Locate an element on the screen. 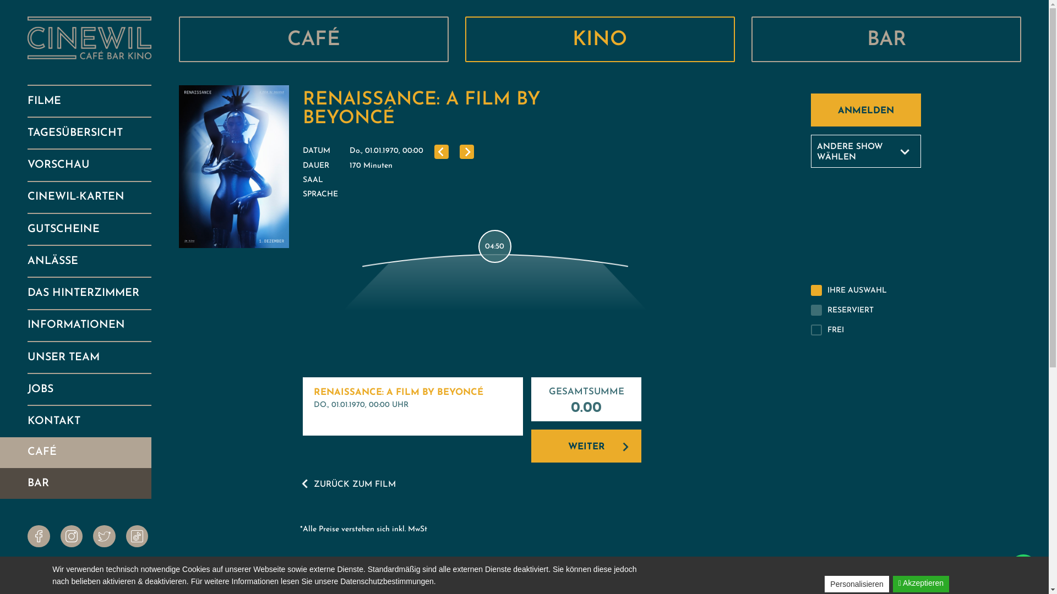  CINEWIL-KARTEN is located at coordinates (89, 197).